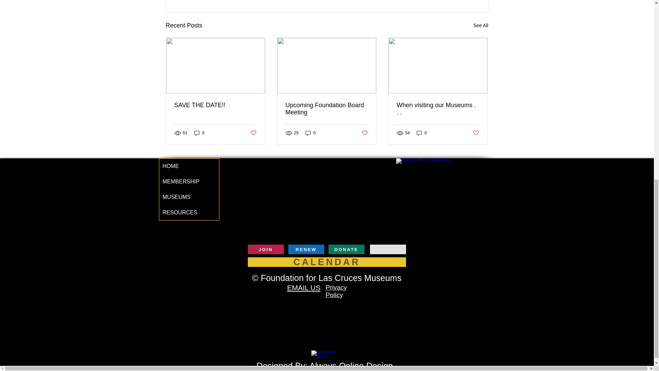  What do you see at coordinates (216, 105) in the screenshot?
I see `SAVE THE DATE!!` at bounding box center [216, 105].